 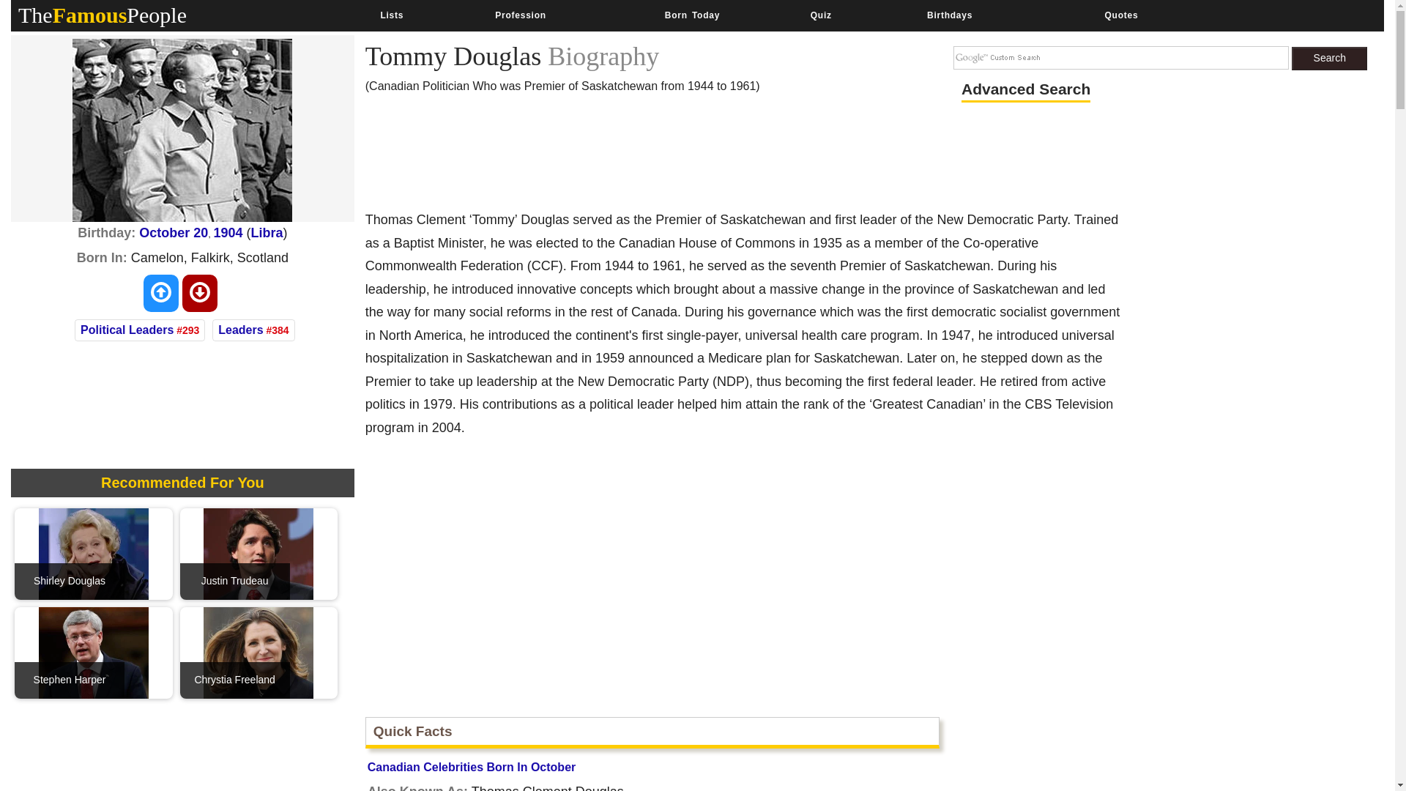 What do you see at coordinates (258, 552) in the screenshot?
I see `Justin Trudeau` at bounding box center [258, 552].